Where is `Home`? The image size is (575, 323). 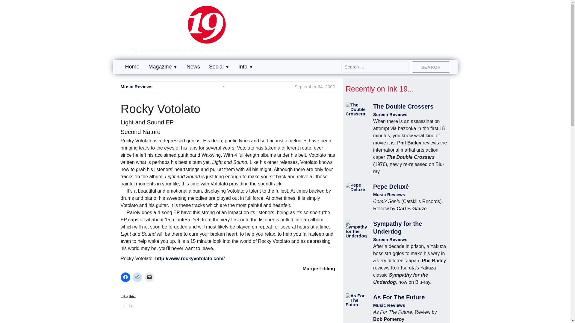
Home is located at coordinates (132, 66).